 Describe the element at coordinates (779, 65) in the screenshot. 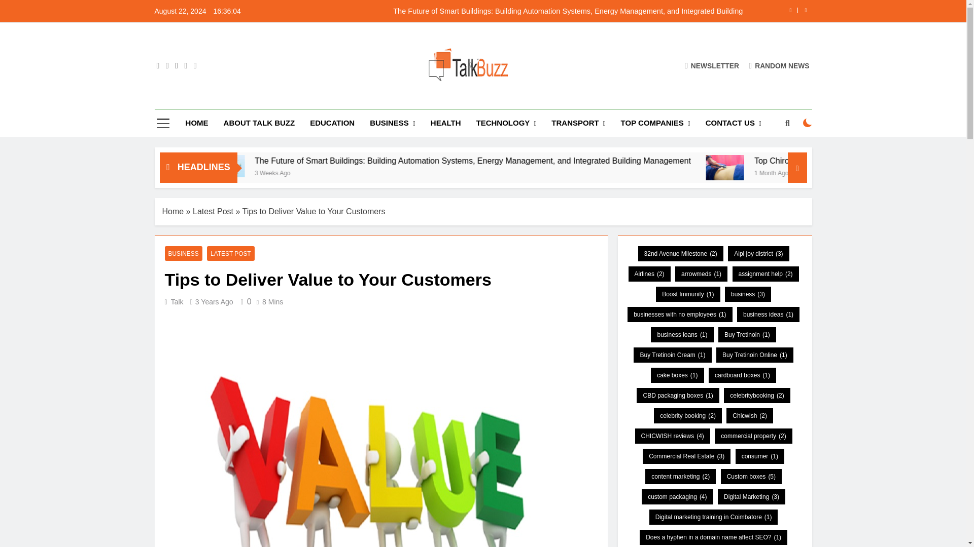

I see `RANDOM NEWS` at that location.